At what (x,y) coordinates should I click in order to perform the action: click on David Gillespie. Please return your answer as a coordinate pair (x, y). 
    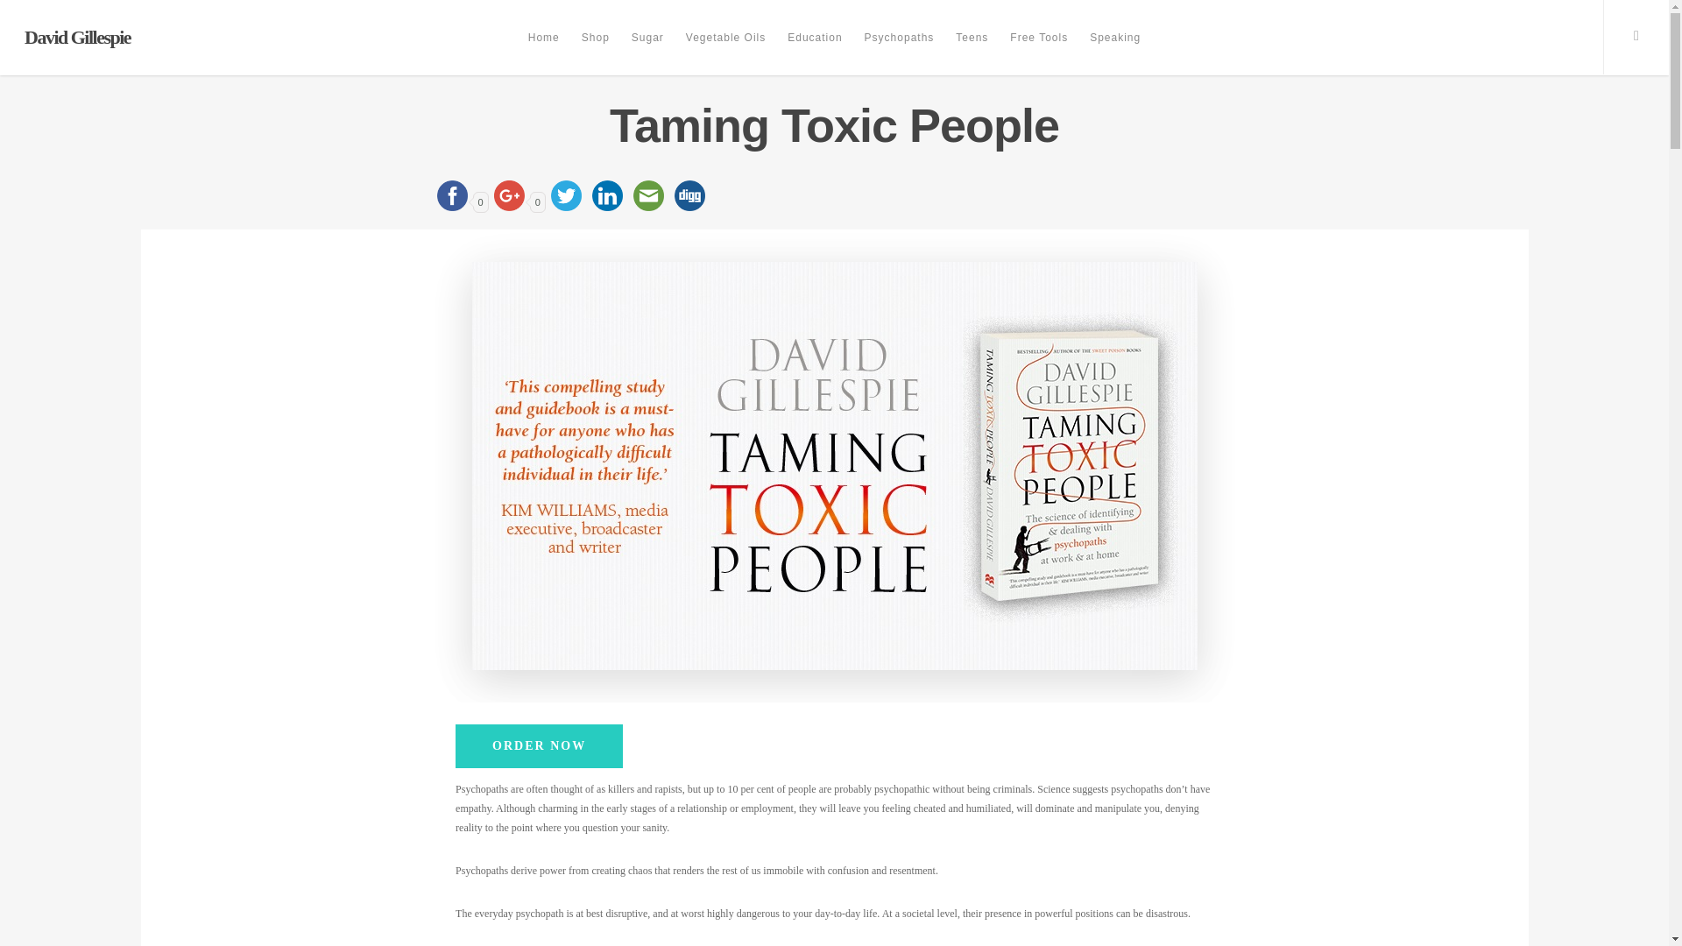
    Looking at the image, I should click on (77, 38).